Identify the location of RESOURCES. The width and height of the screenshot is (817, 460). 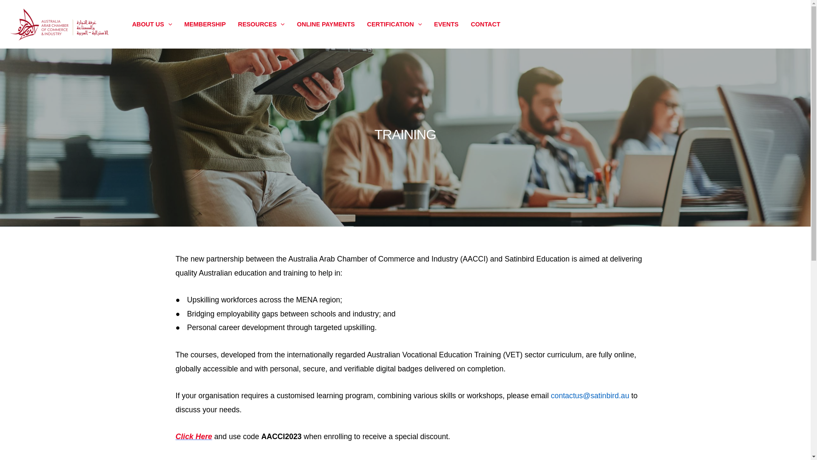
(261, 24).